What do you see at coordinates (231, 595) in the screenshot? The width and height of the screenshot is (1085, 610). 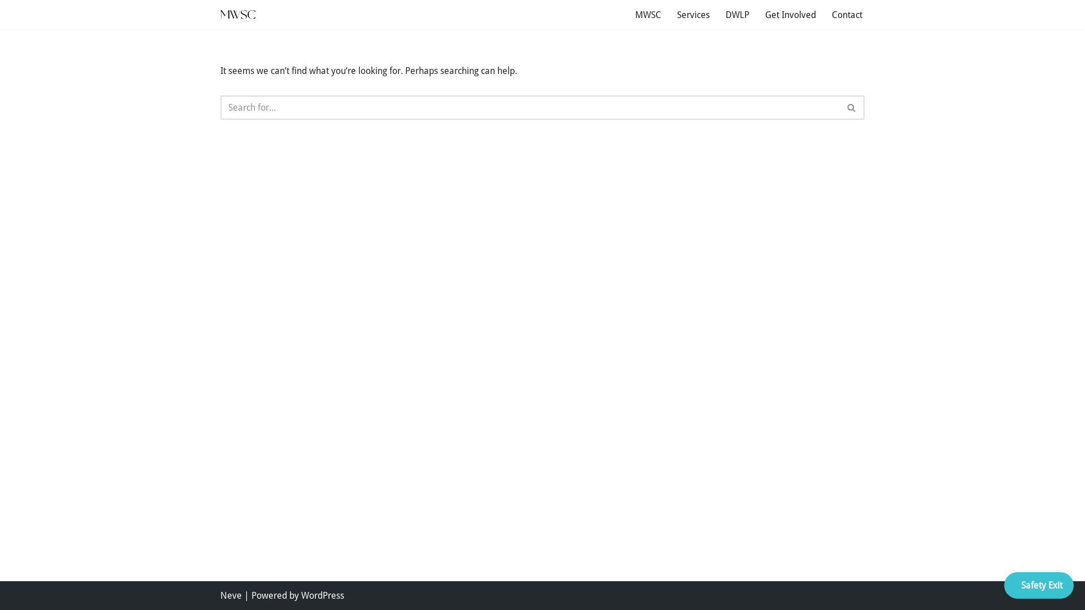 I see `Neve` at bounding box center [231, 595].